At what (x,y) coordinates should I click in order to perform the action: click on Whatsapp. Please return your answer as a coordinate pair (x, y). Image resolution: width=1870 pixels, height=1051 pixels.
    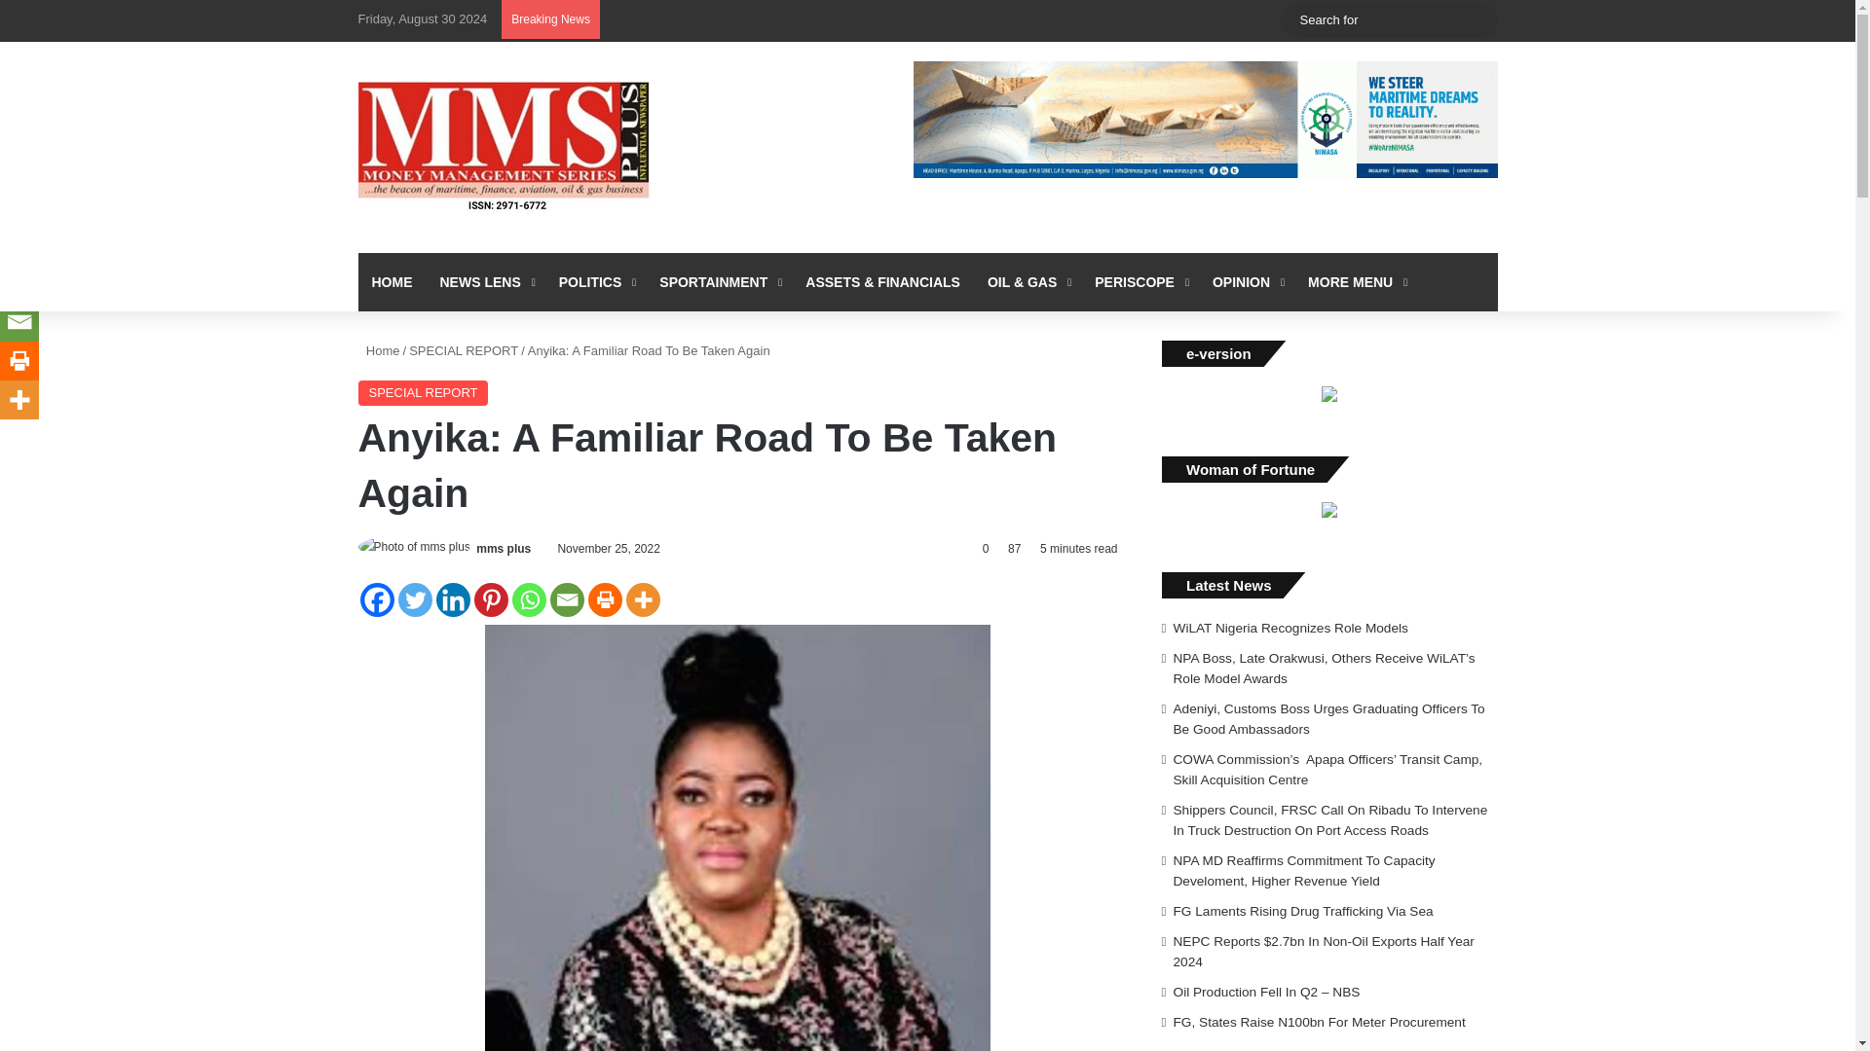
    Looking at the image, I should click on (529, 599).